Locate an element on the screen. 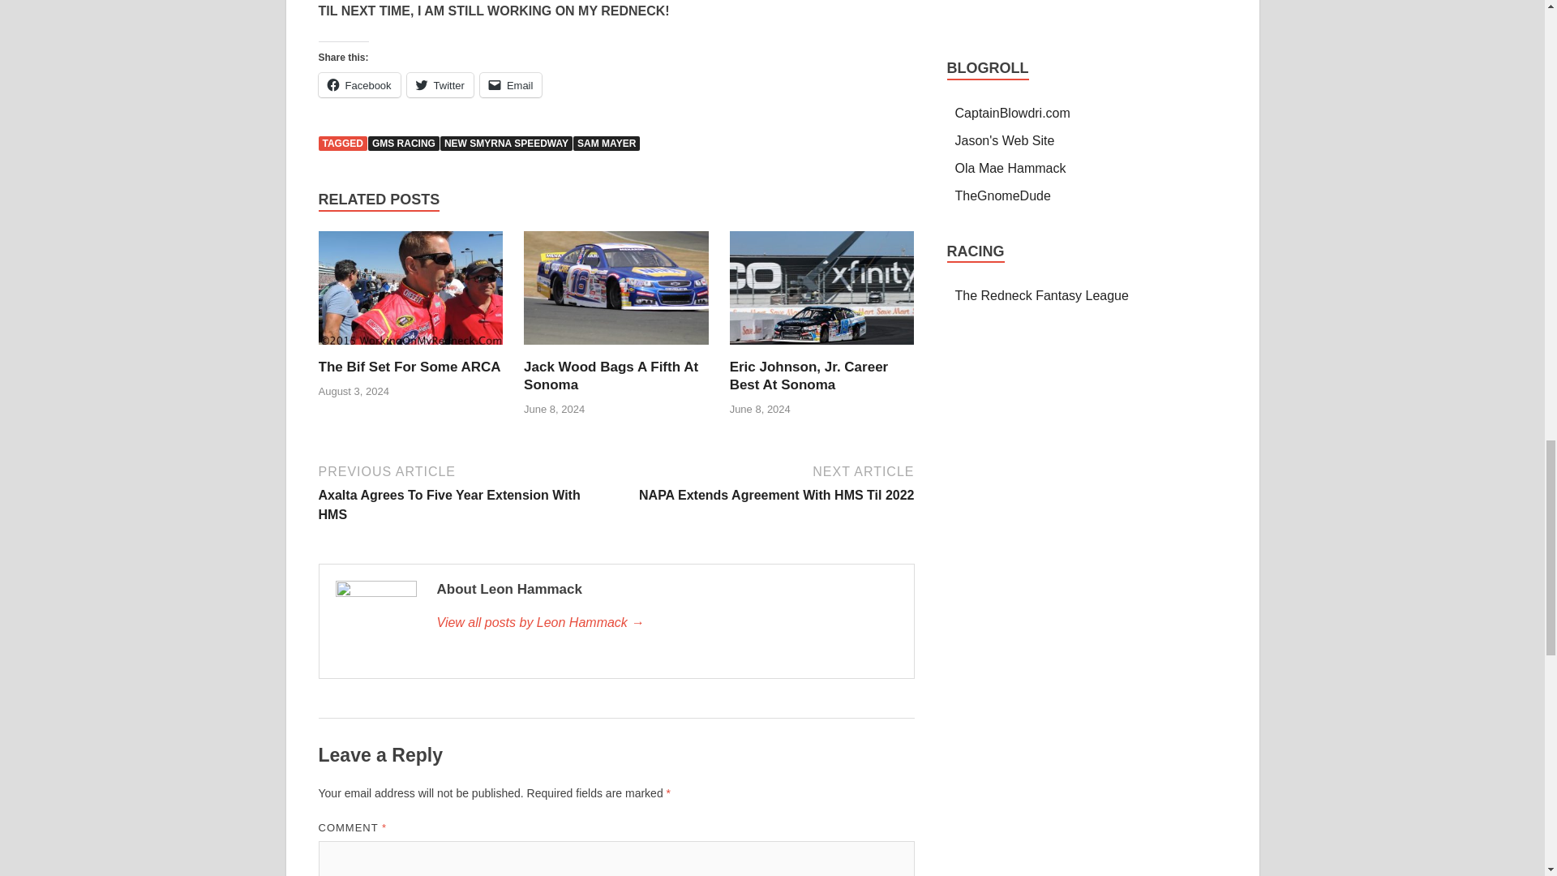 The image size is (1557, 876). Click to share on Twitter is located at coordinates (358, 84).